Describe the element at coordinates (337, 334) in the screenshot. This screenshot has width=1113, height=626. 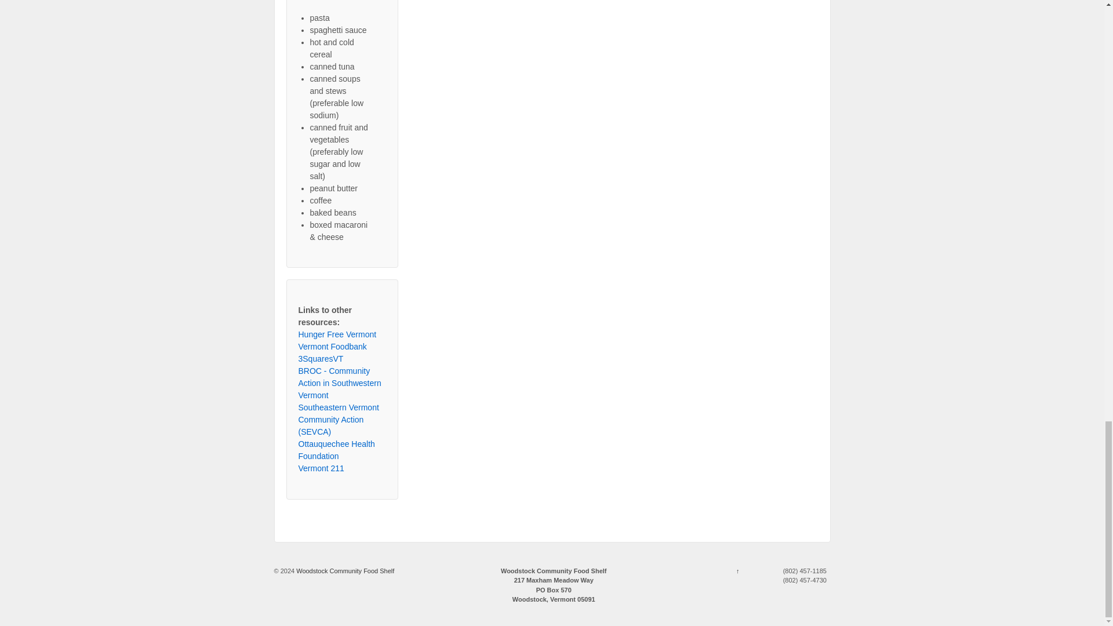
I see `Hunger Free Vermont` at that location.